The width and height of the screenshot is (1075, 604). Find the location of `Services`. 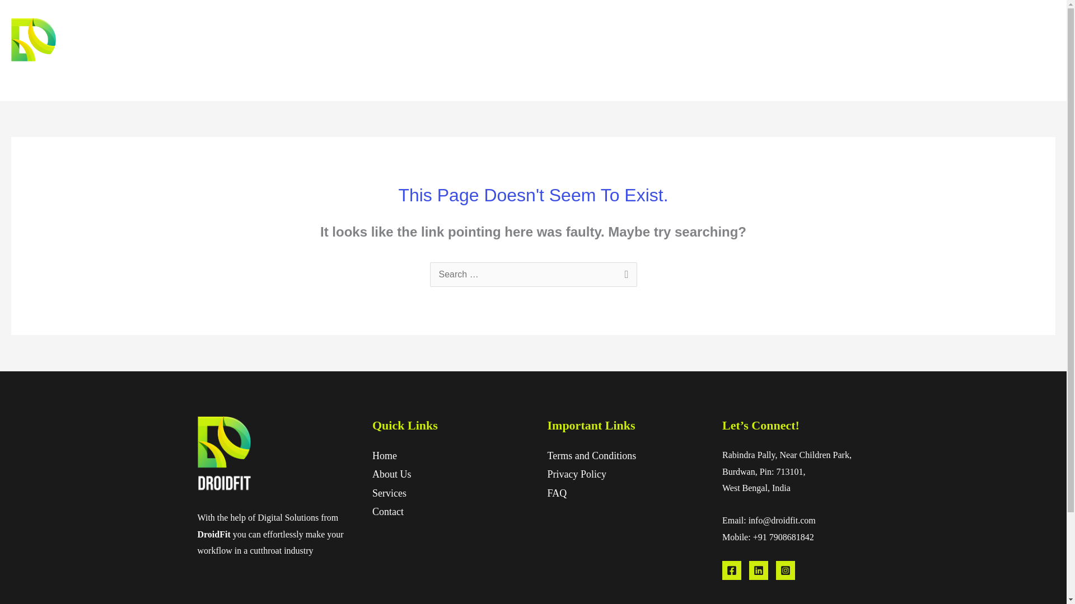

Services is located at coordinates (389, 493).